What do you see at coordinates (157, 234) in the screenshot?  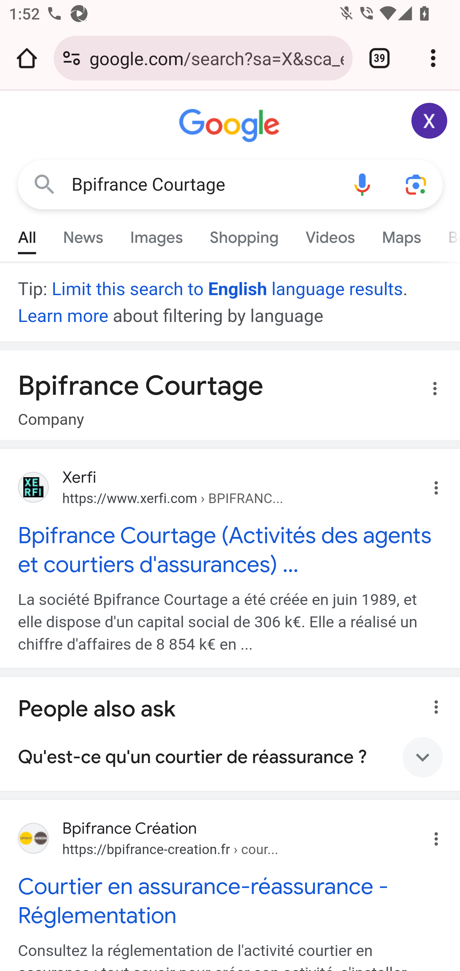 I see `Images` at bounding box center [157, 234].